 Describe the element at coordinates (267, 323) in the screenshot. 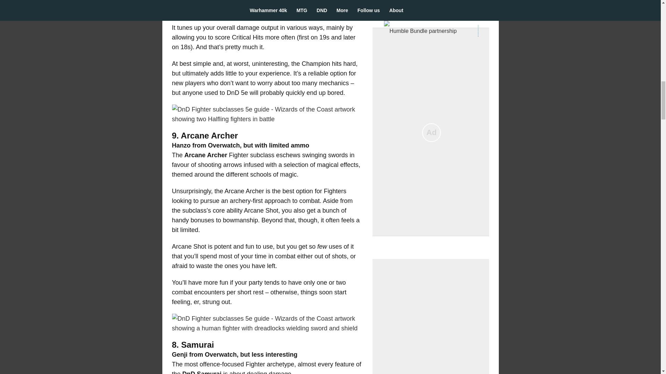

I see `dnd-fighter-subclasses-5e-players-handbook` at that location.